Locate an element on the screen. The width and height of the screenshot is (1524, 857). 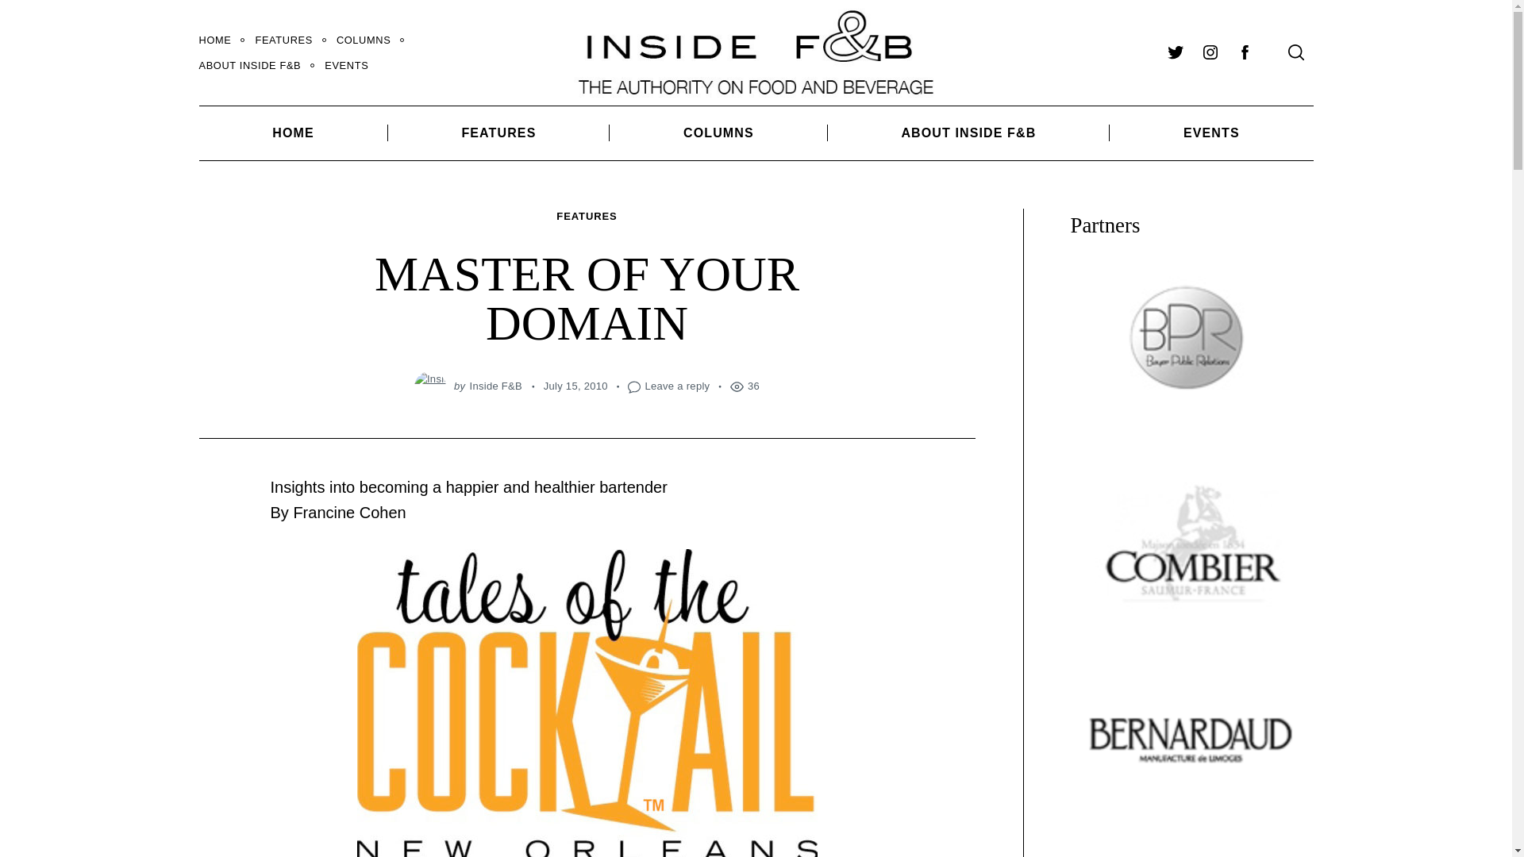
FEATURES is located at coordinates (499, 132).